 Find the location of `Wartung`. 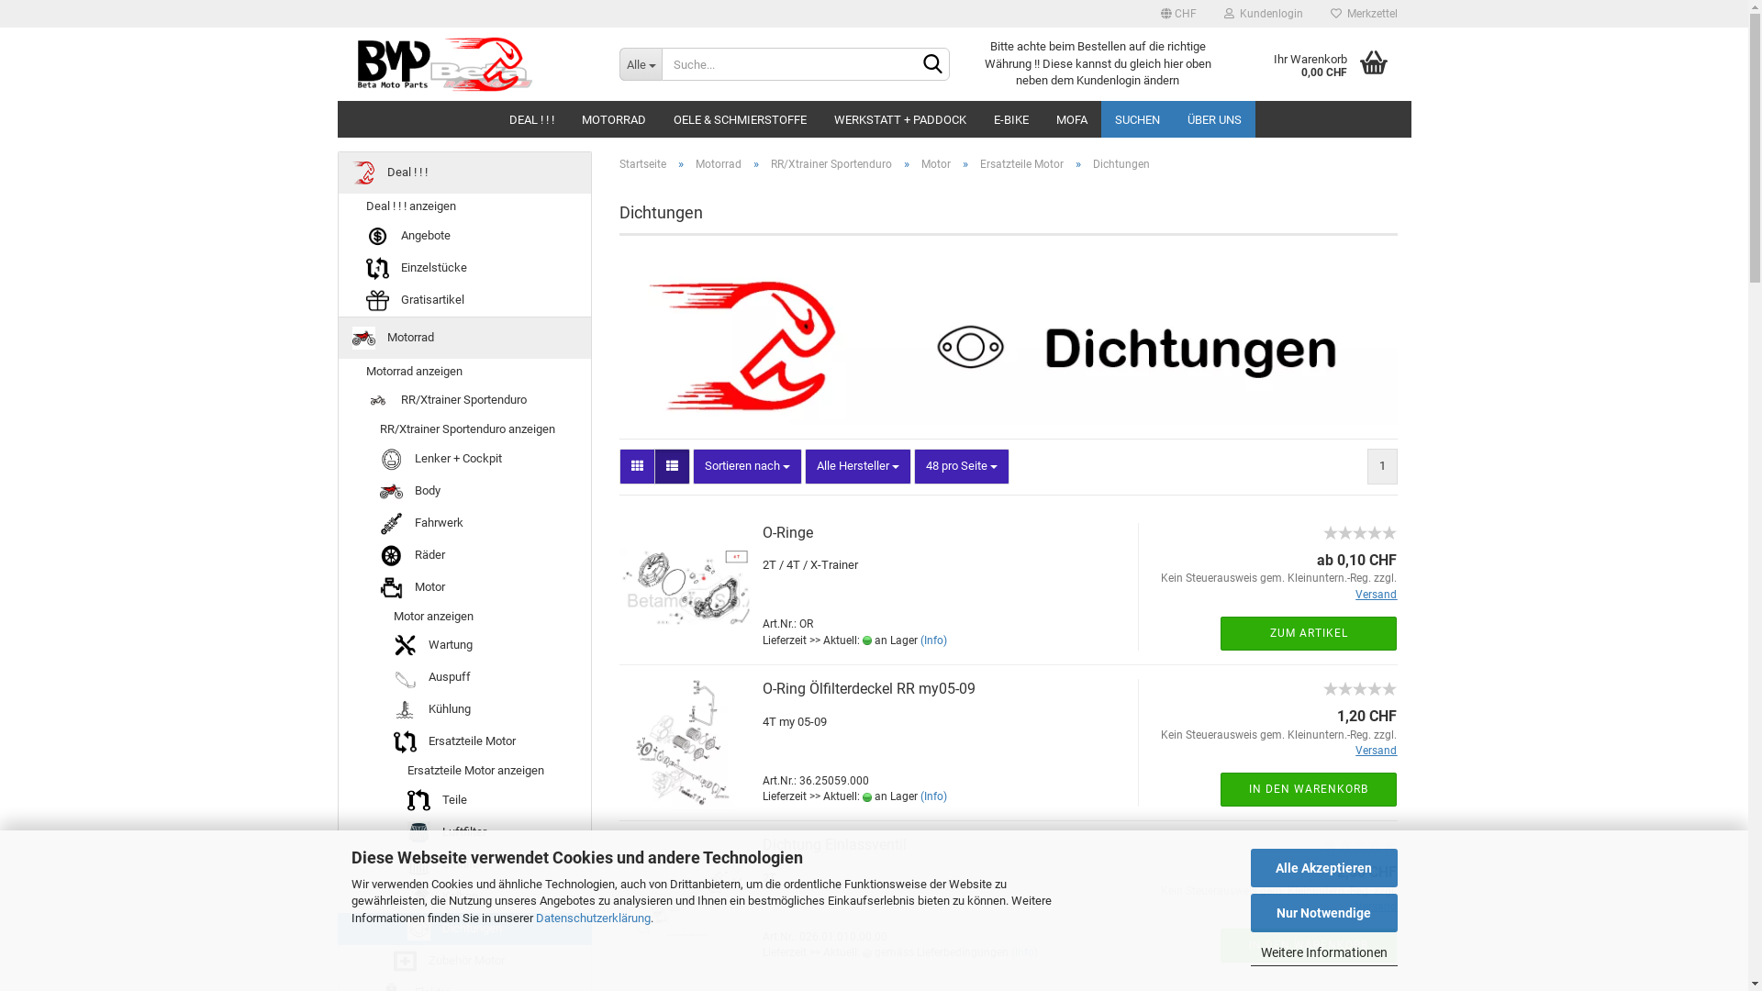

Wartung is located at coordinates (464, 646).